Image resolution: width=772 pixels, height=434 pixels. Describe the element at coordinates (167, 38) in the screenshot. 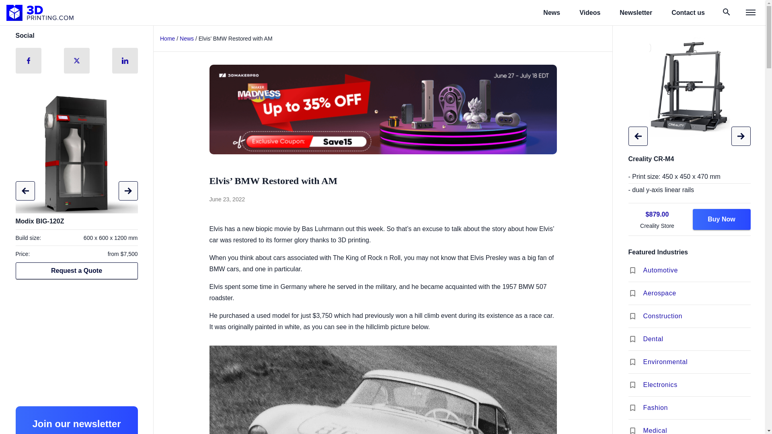

I see `Home` at that location.